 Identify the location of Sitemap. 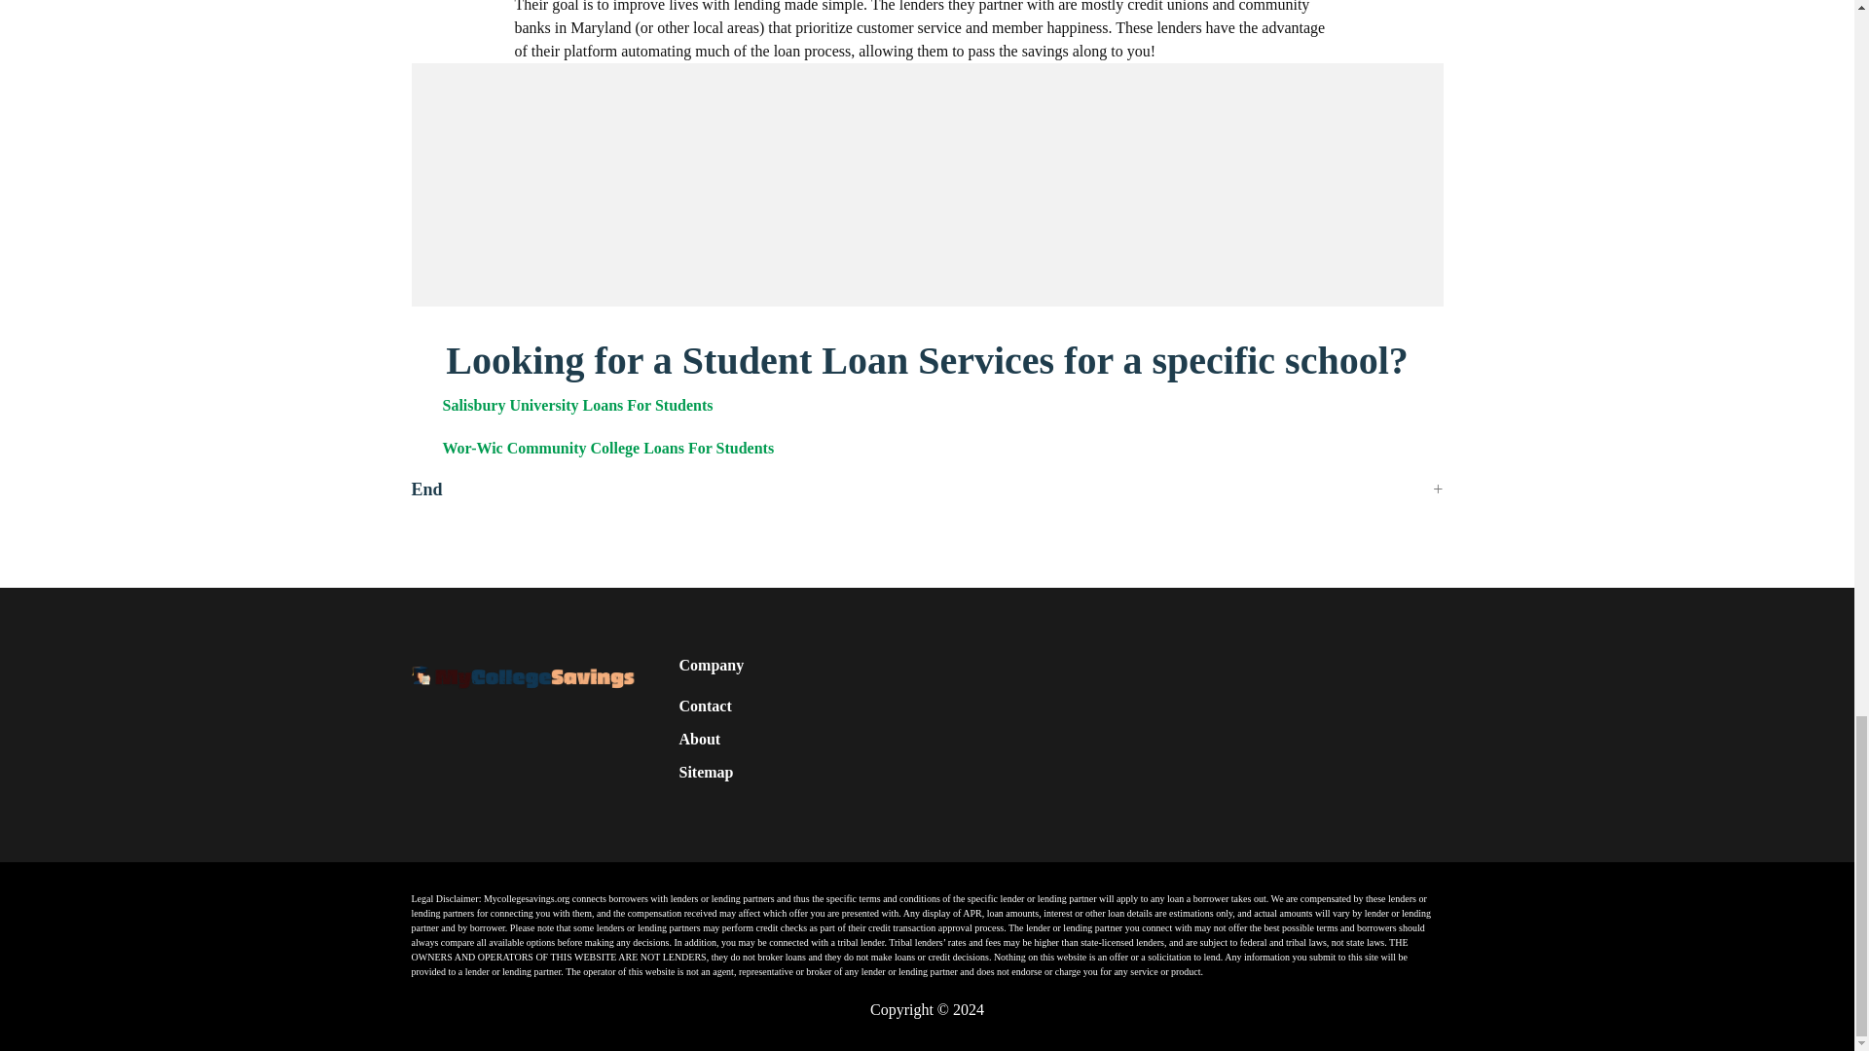
(707, 772).